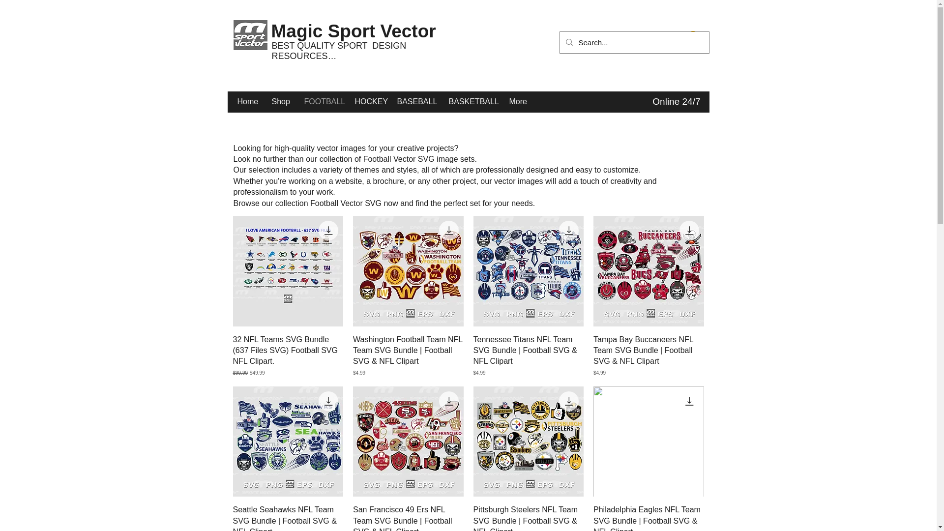 The image size is (944, 531). Describe the element at coordinates (354, 31) in the screenshot. I see `Magic Sport Vector` at that location.